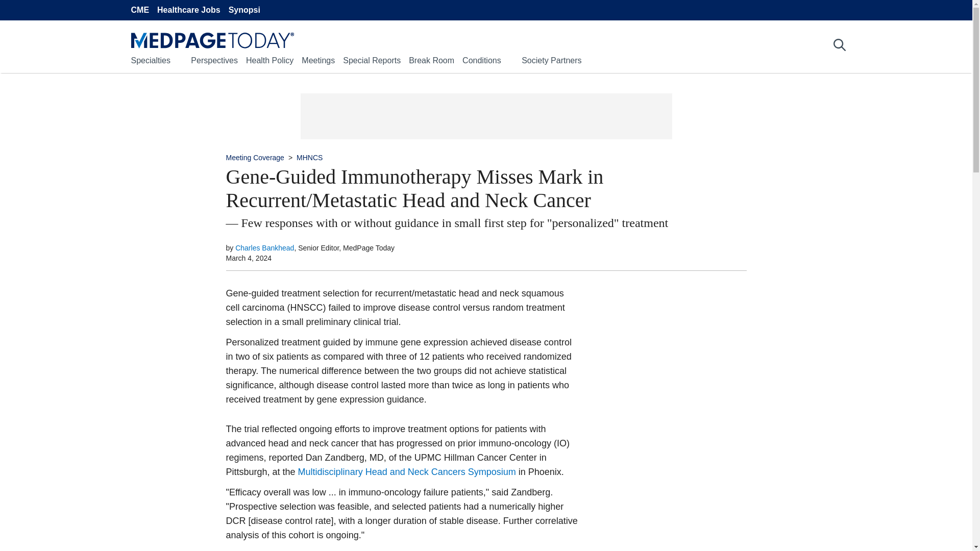  I want to click on Healthcare Jobs, so click(189, 10).